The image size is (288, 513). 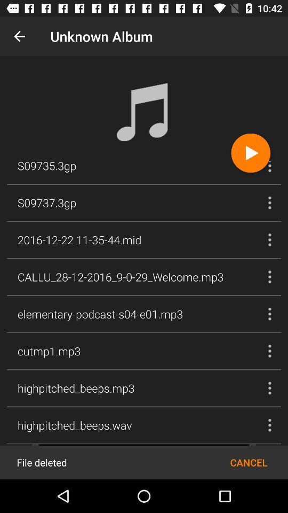 I want to click on play sound clip, so click(x=251, y=153).